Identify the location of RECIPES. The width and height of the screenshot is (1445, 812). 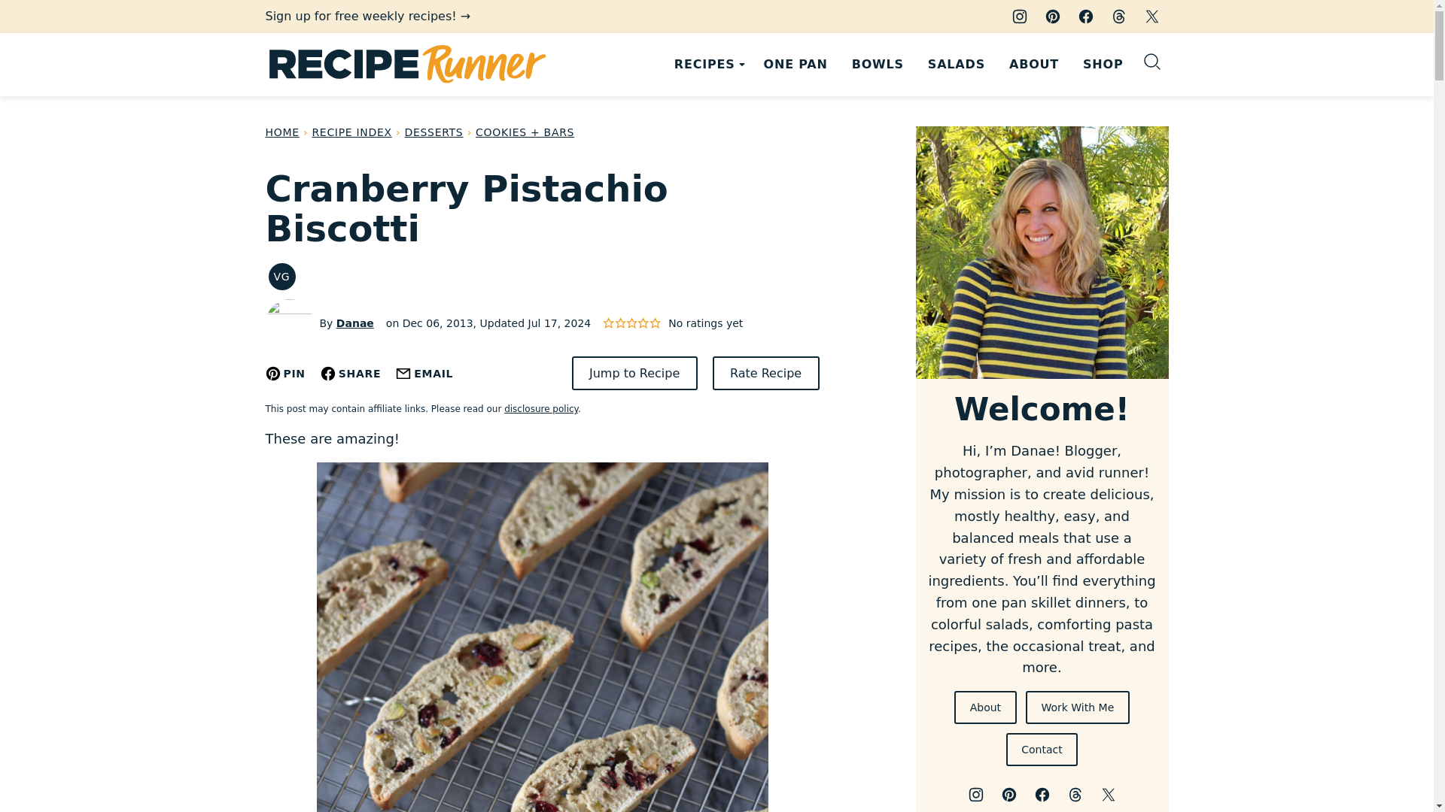
(706, 65).